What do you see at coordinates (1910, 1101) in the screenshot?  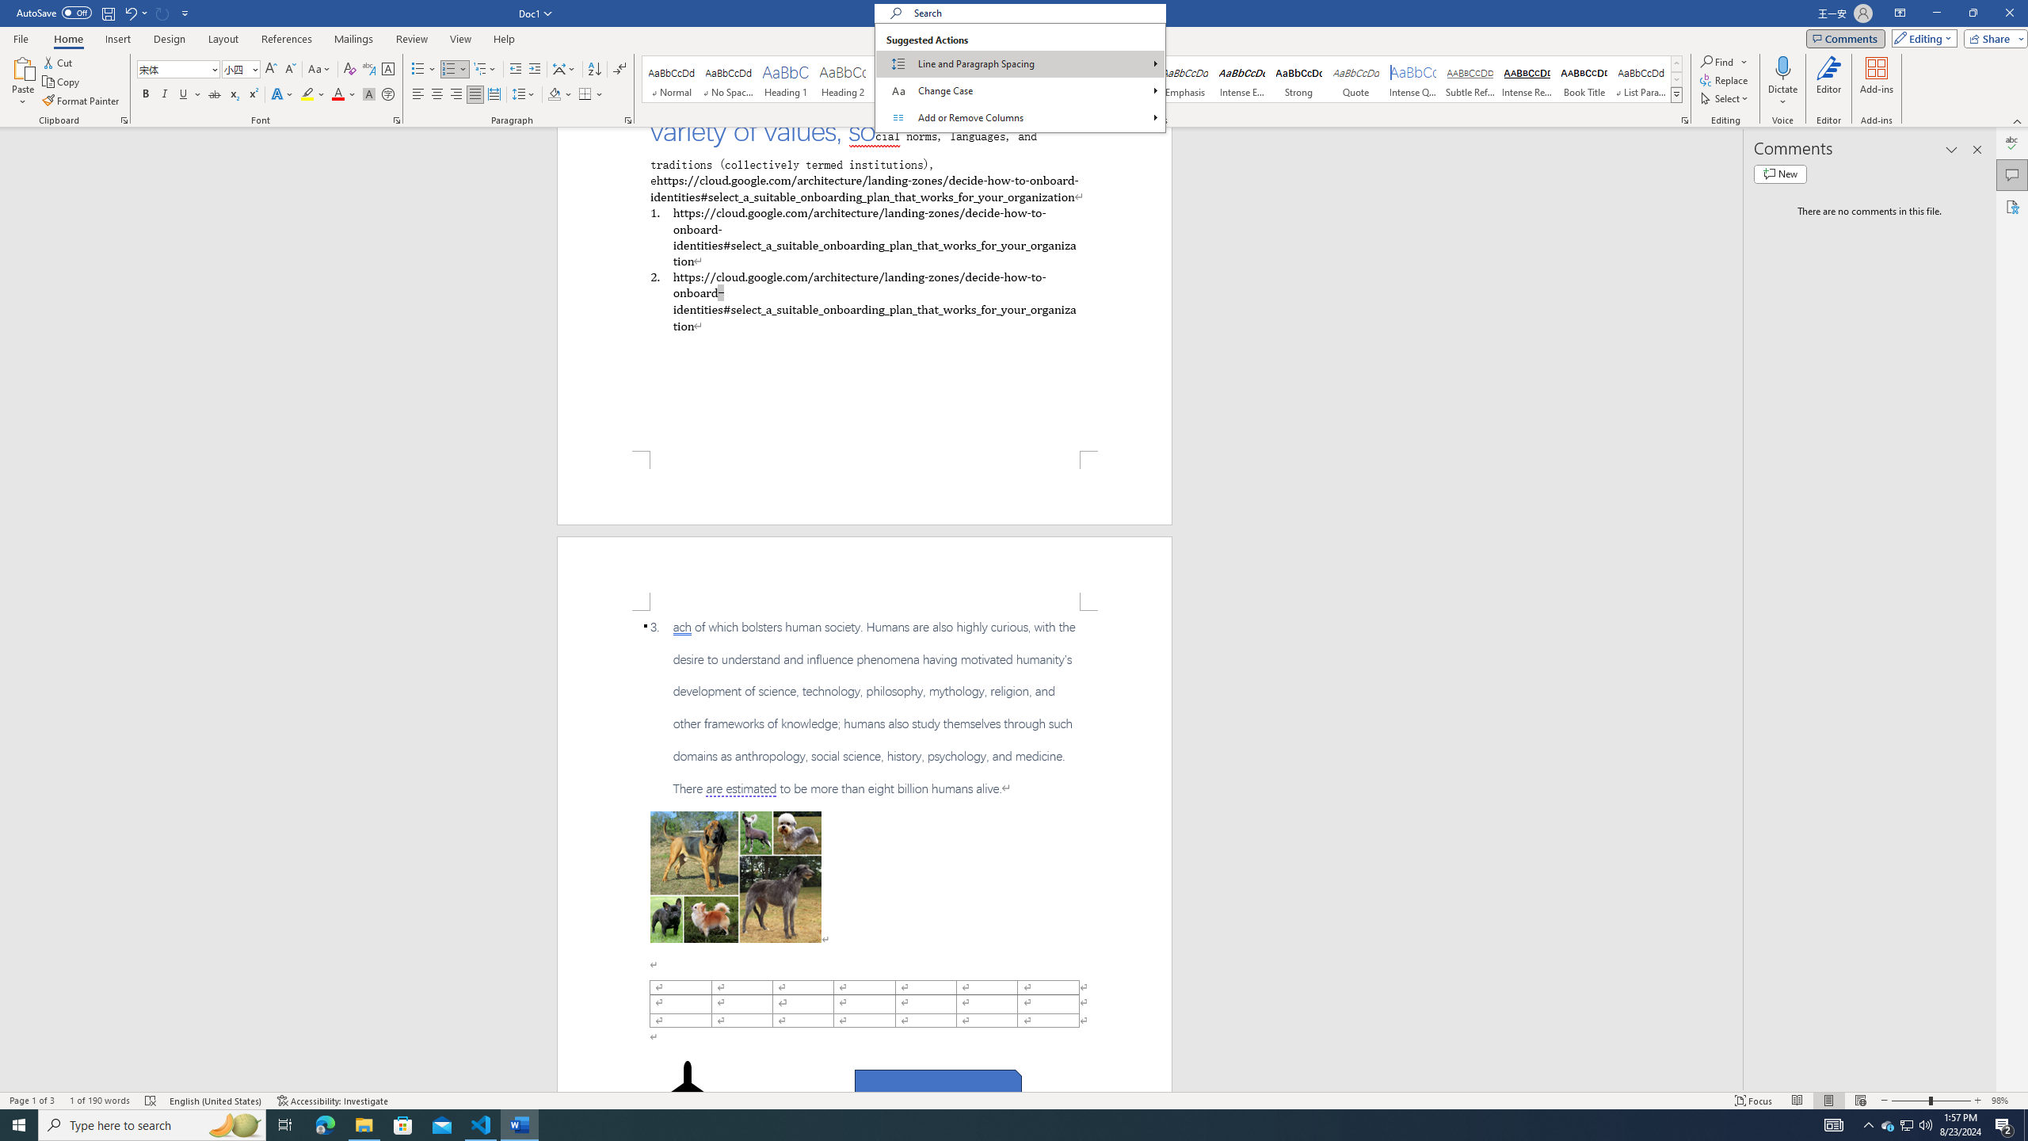 I see `Zoom Out` at bounding box center [1910, 1101].